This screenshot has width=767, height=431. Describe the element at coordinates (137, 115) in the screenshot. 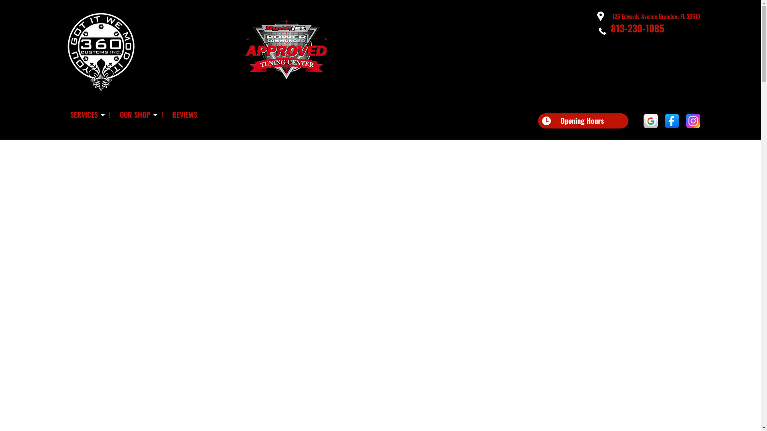

I see `OUR SHOP` at that location.